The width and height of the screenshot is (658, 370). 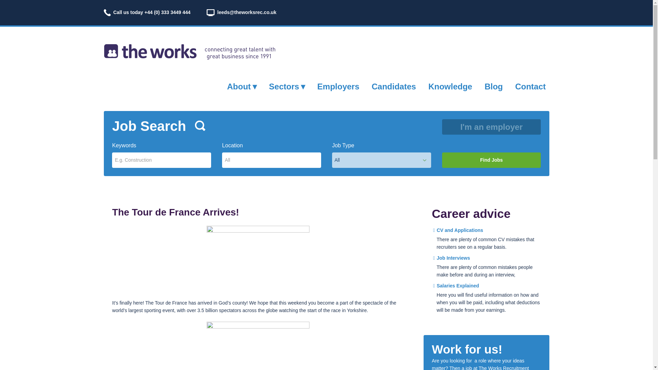 I want to click on Contact, so click(x=530, y=86).